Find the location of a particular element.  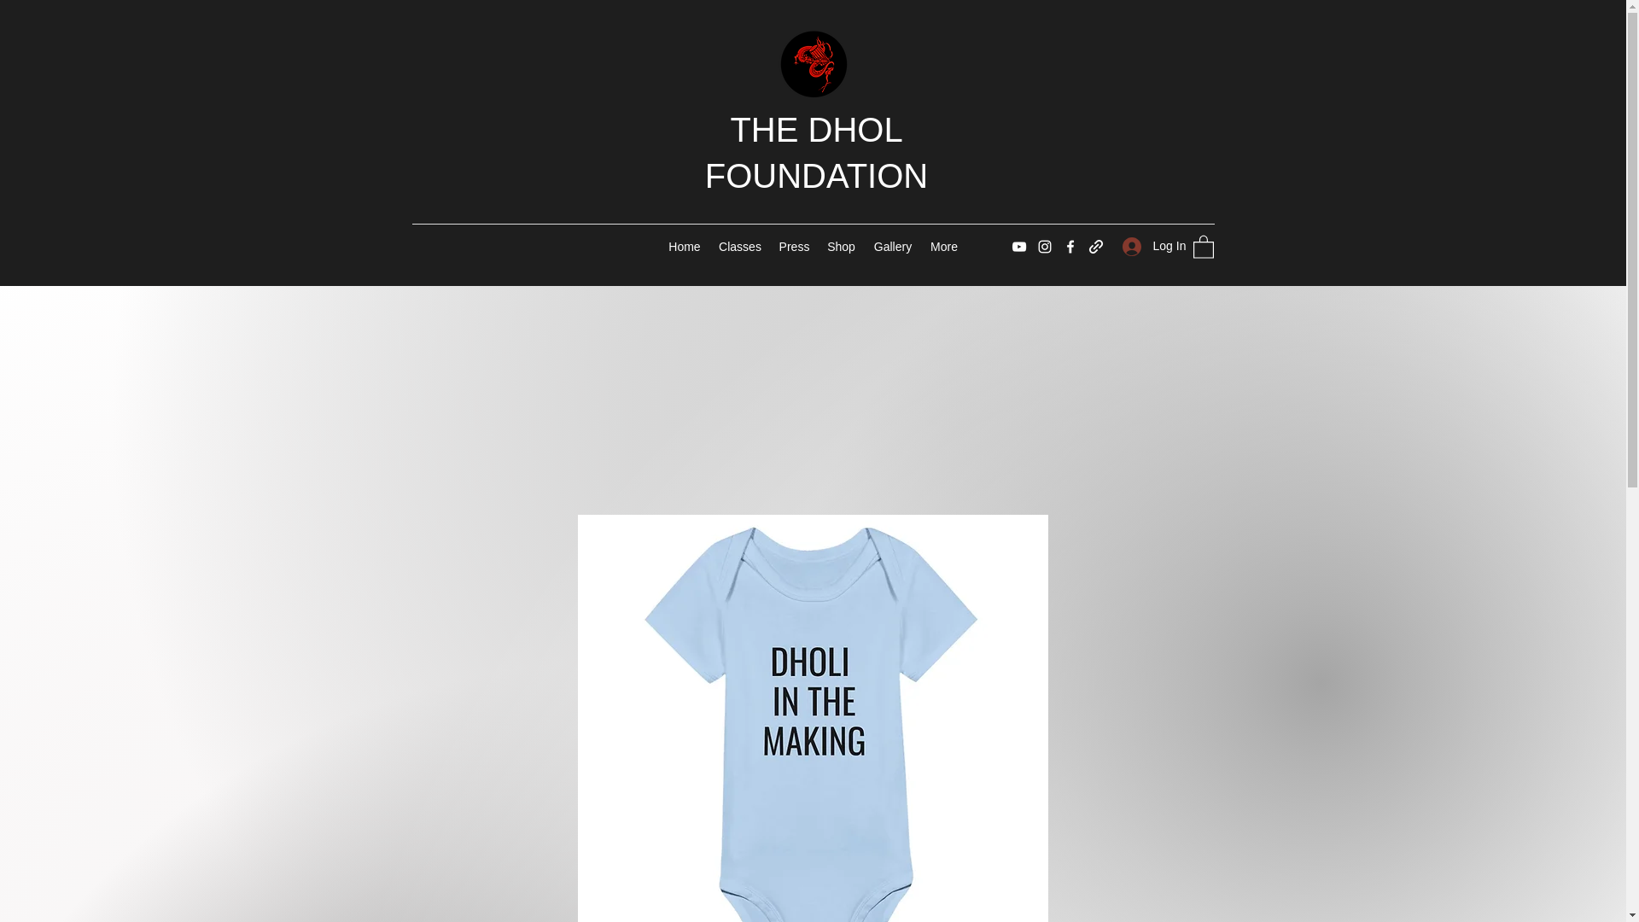

Press is located at coordinates (794, 246).